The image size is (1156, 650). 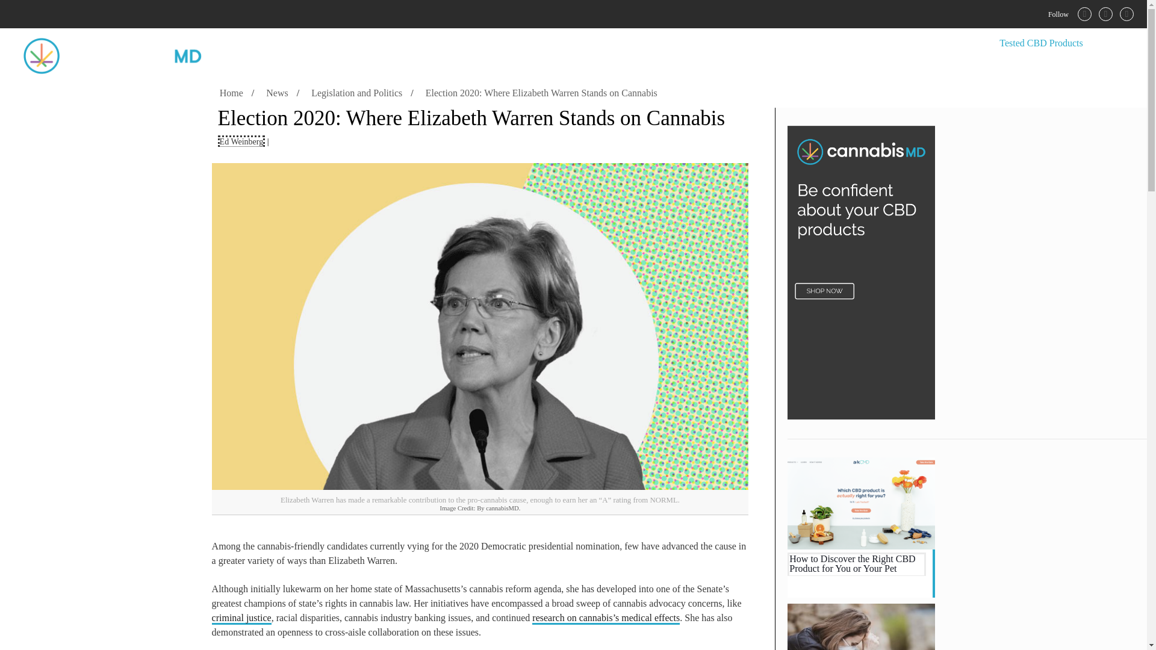 What do you see at coordinates (1085, 13) in the screenshot?
I see `Facebook` at bounding box center [1085, 13].